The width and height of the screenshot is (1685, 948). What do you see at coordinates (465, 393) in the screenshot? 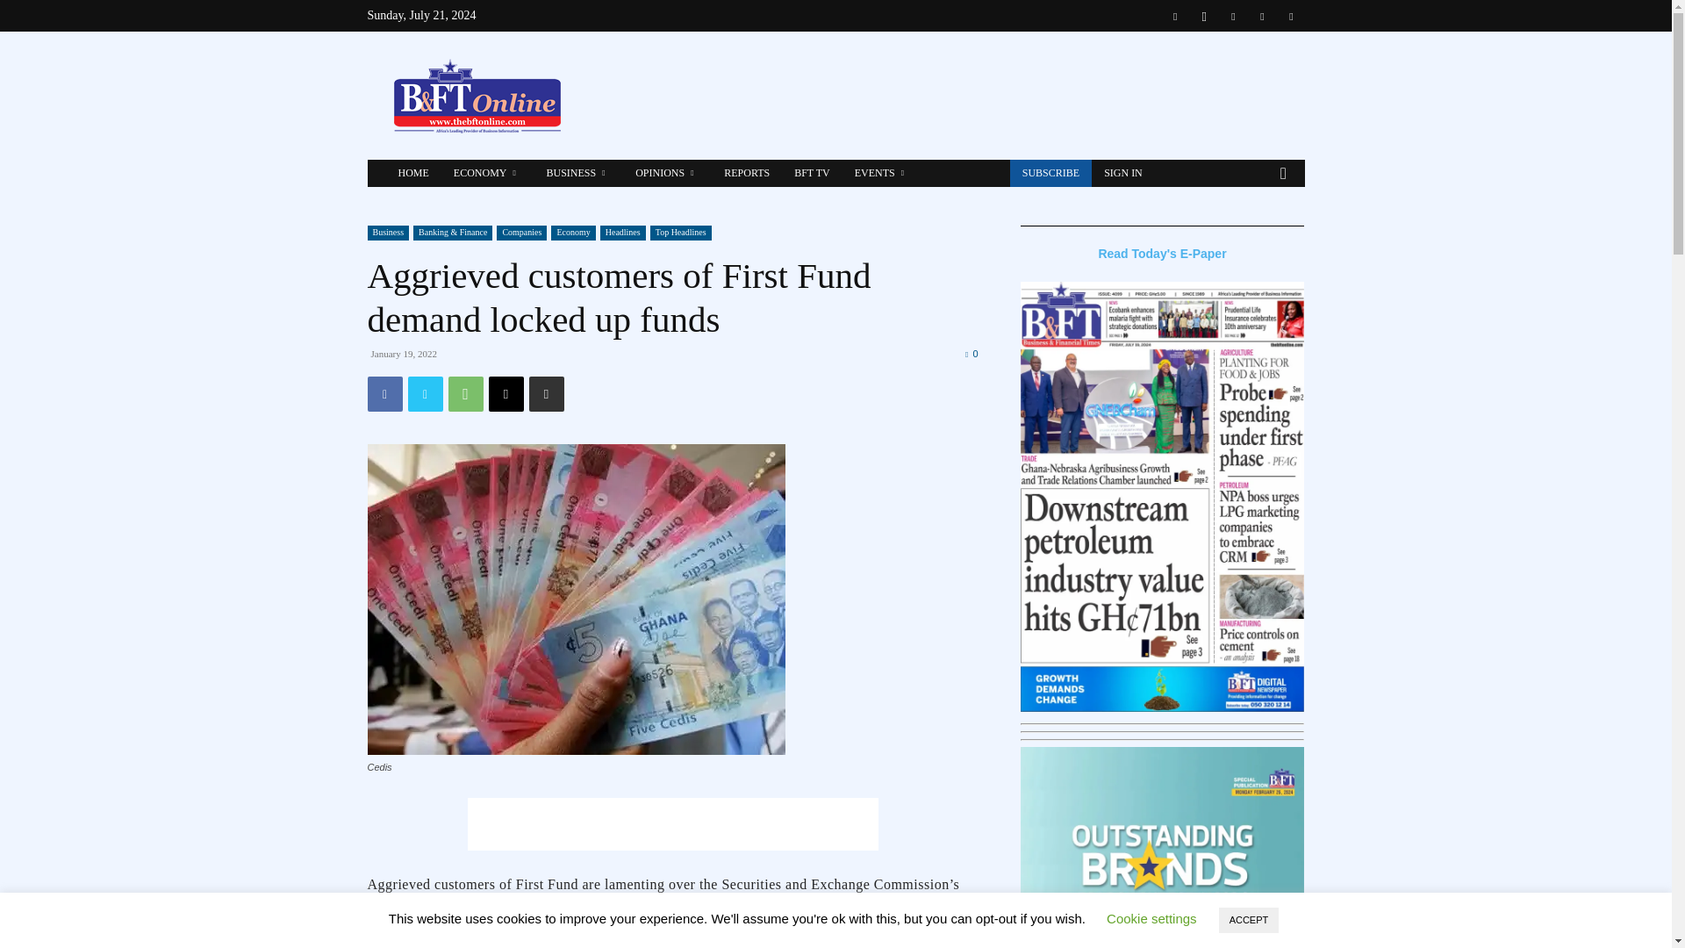
I see `WhatsApp` at bounding box center [465, 393].